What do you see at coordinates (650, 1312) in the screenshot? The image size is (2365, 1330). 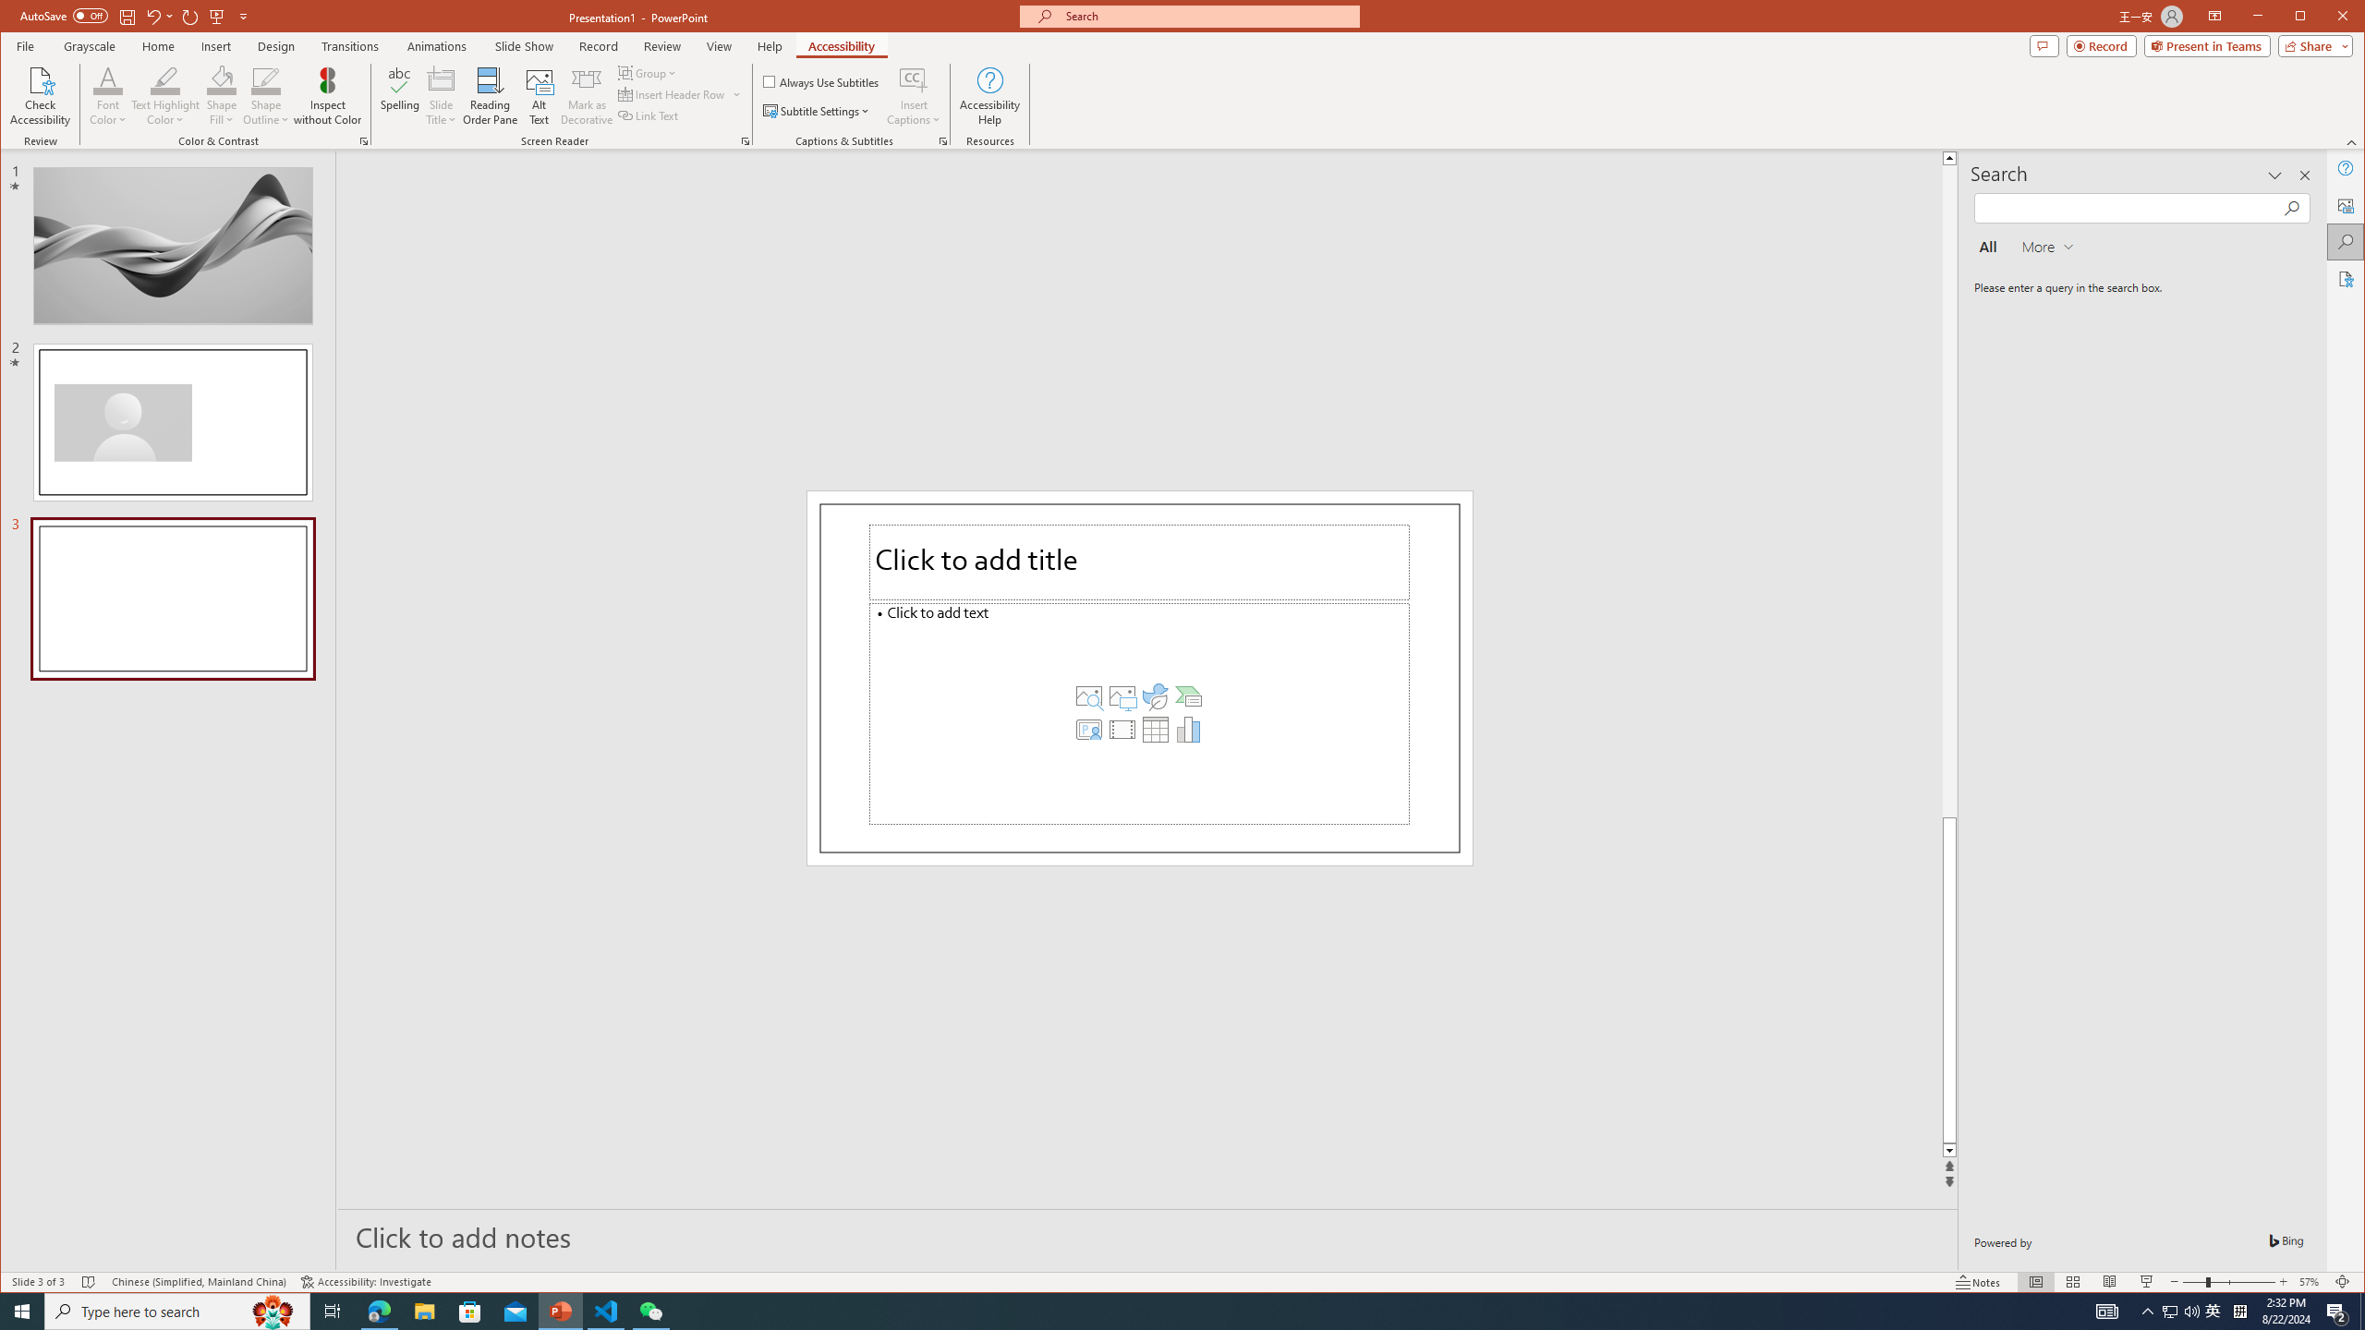 I see `Mark as Decorative` at bounding box center [650, 1312].